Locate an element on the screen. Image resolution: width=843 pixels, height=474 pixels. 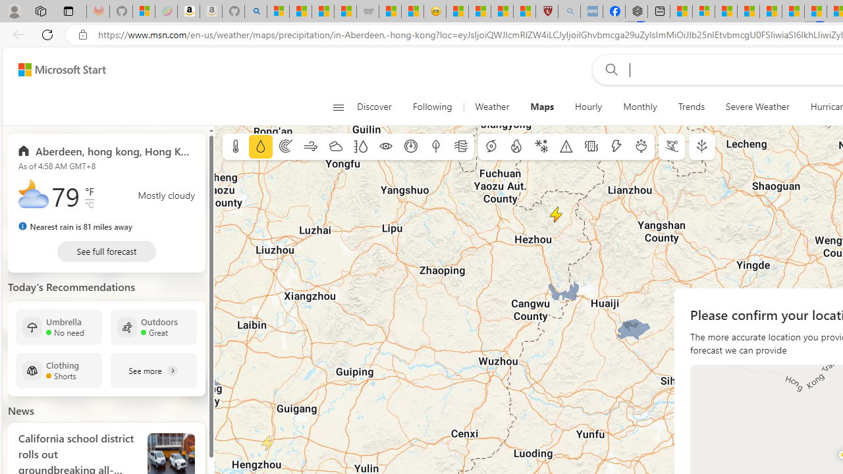
Trends is located at coordinates (692, 107).